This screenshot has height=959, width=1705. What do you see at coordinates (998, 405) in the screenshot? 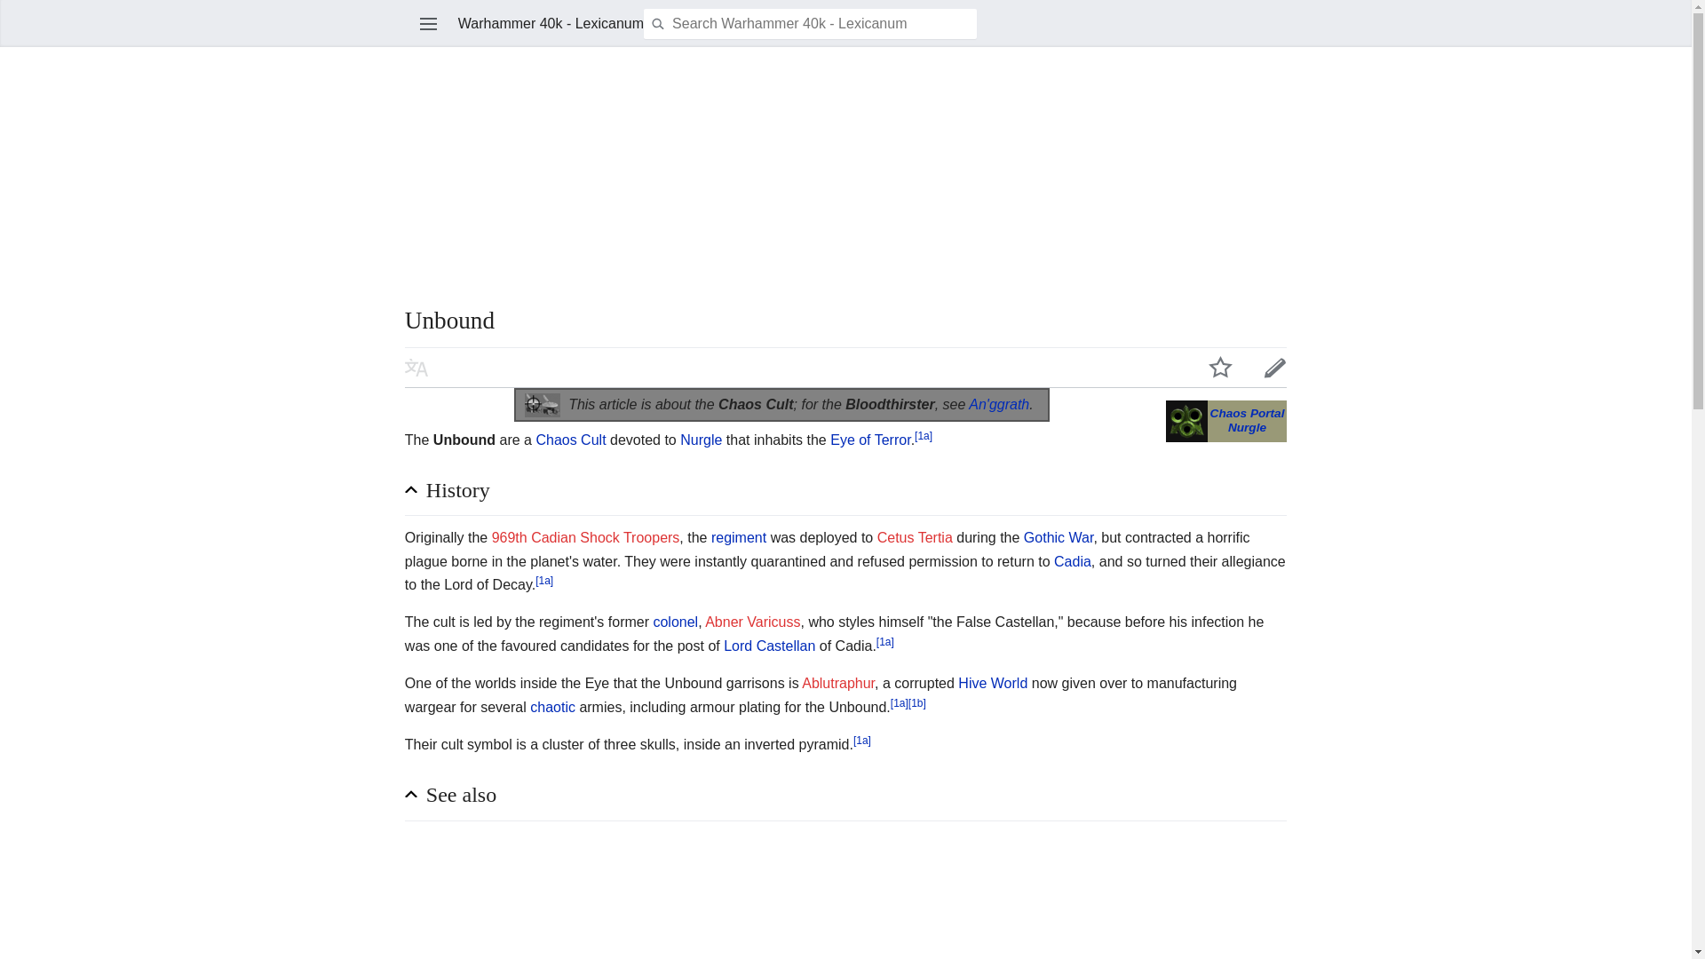
I see `An'ggrath` at bounding box center [998, 405].